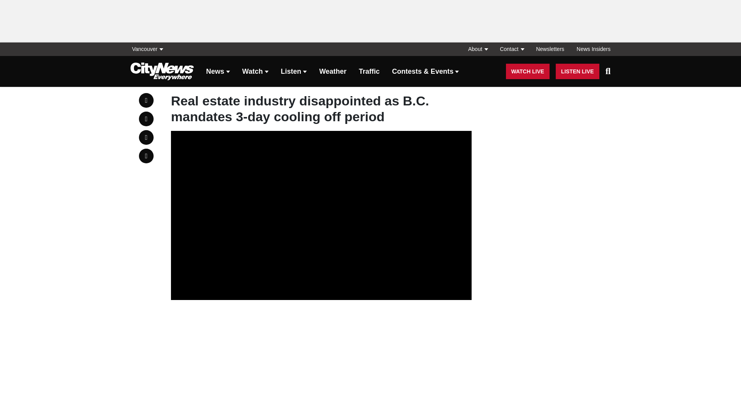 This screenshot has width=741, height=417. I want to click on Vancouver, so click(149, 49).